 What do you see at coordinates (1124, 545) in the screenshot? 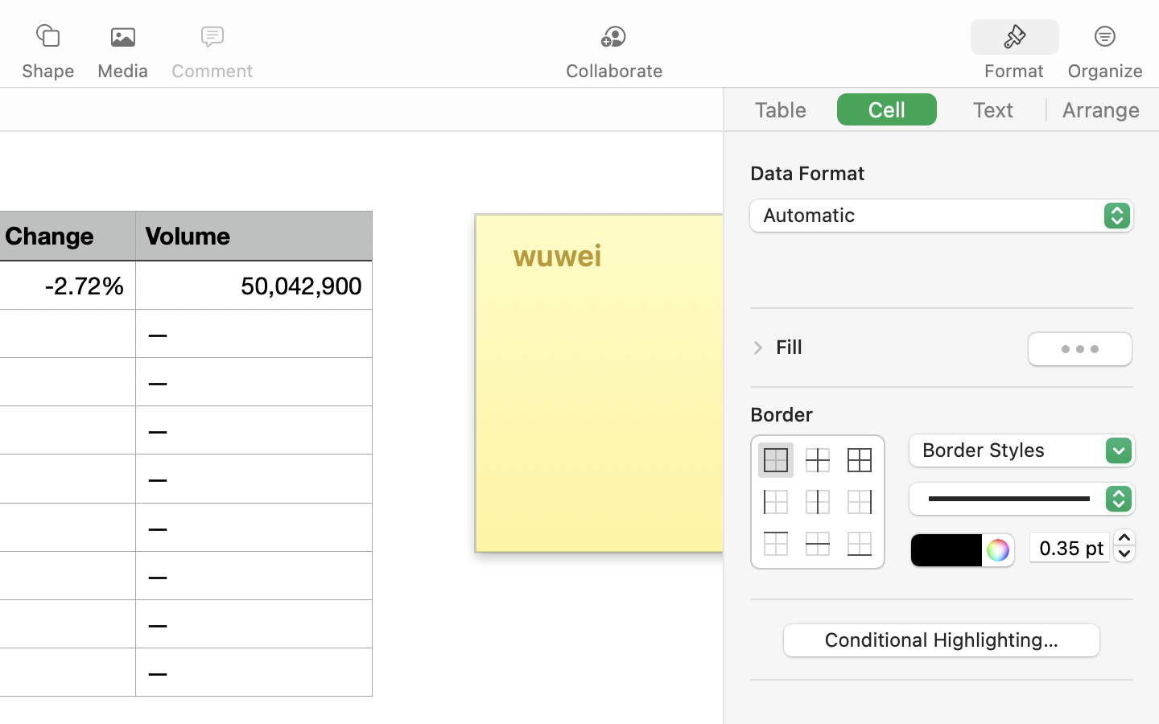
I see `0.3499999940395355` at bounding box center [1124, 545].